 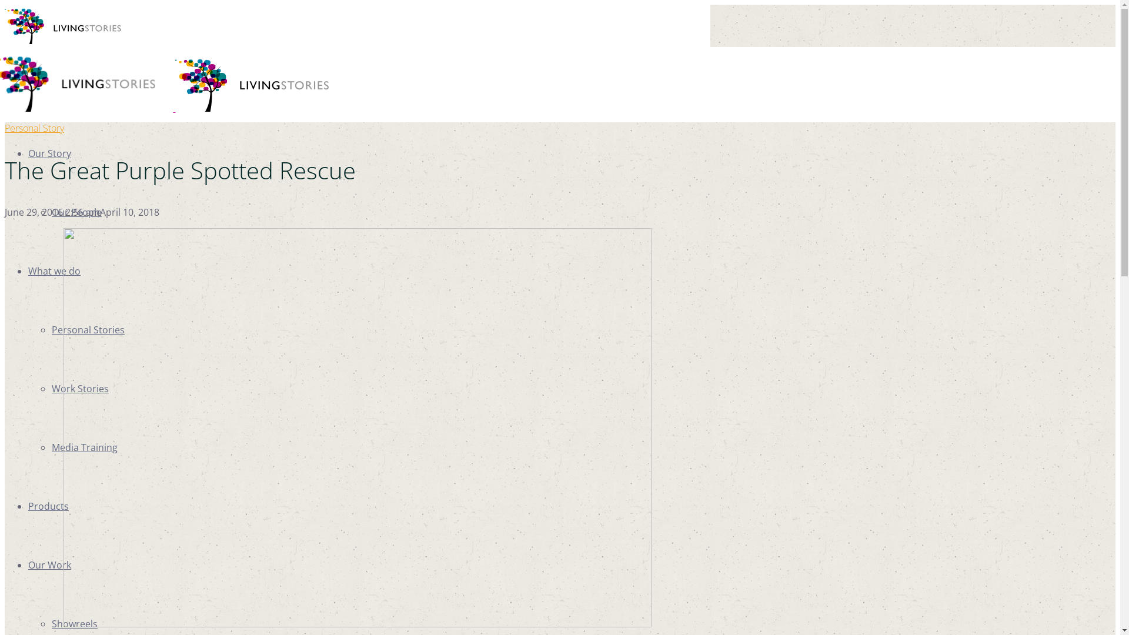 What do you see at coordinates (48, 506) in the screenshot?
I see `Products` at bounding box center [48, 506].